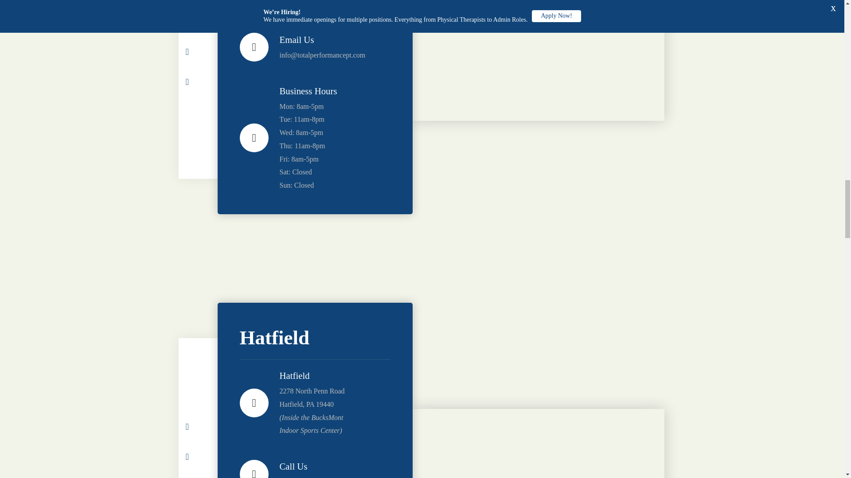  What do you see at coordinates (198, 62) in the screenshot?
I see `Instagram` at bounding box center [198, 62].